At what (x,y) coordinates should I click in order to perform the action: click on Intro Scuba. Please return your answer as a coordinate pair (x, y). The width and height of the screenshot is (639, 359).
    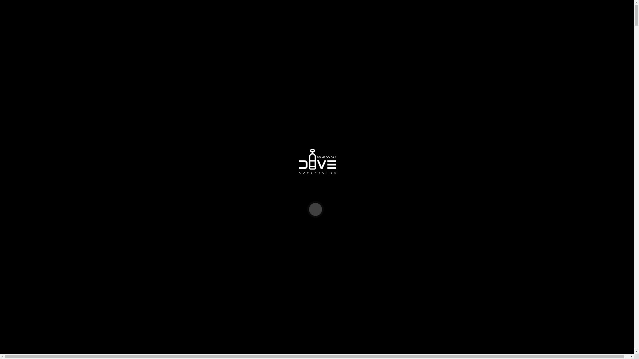
    Looking at the image, I should click on (26, 293).